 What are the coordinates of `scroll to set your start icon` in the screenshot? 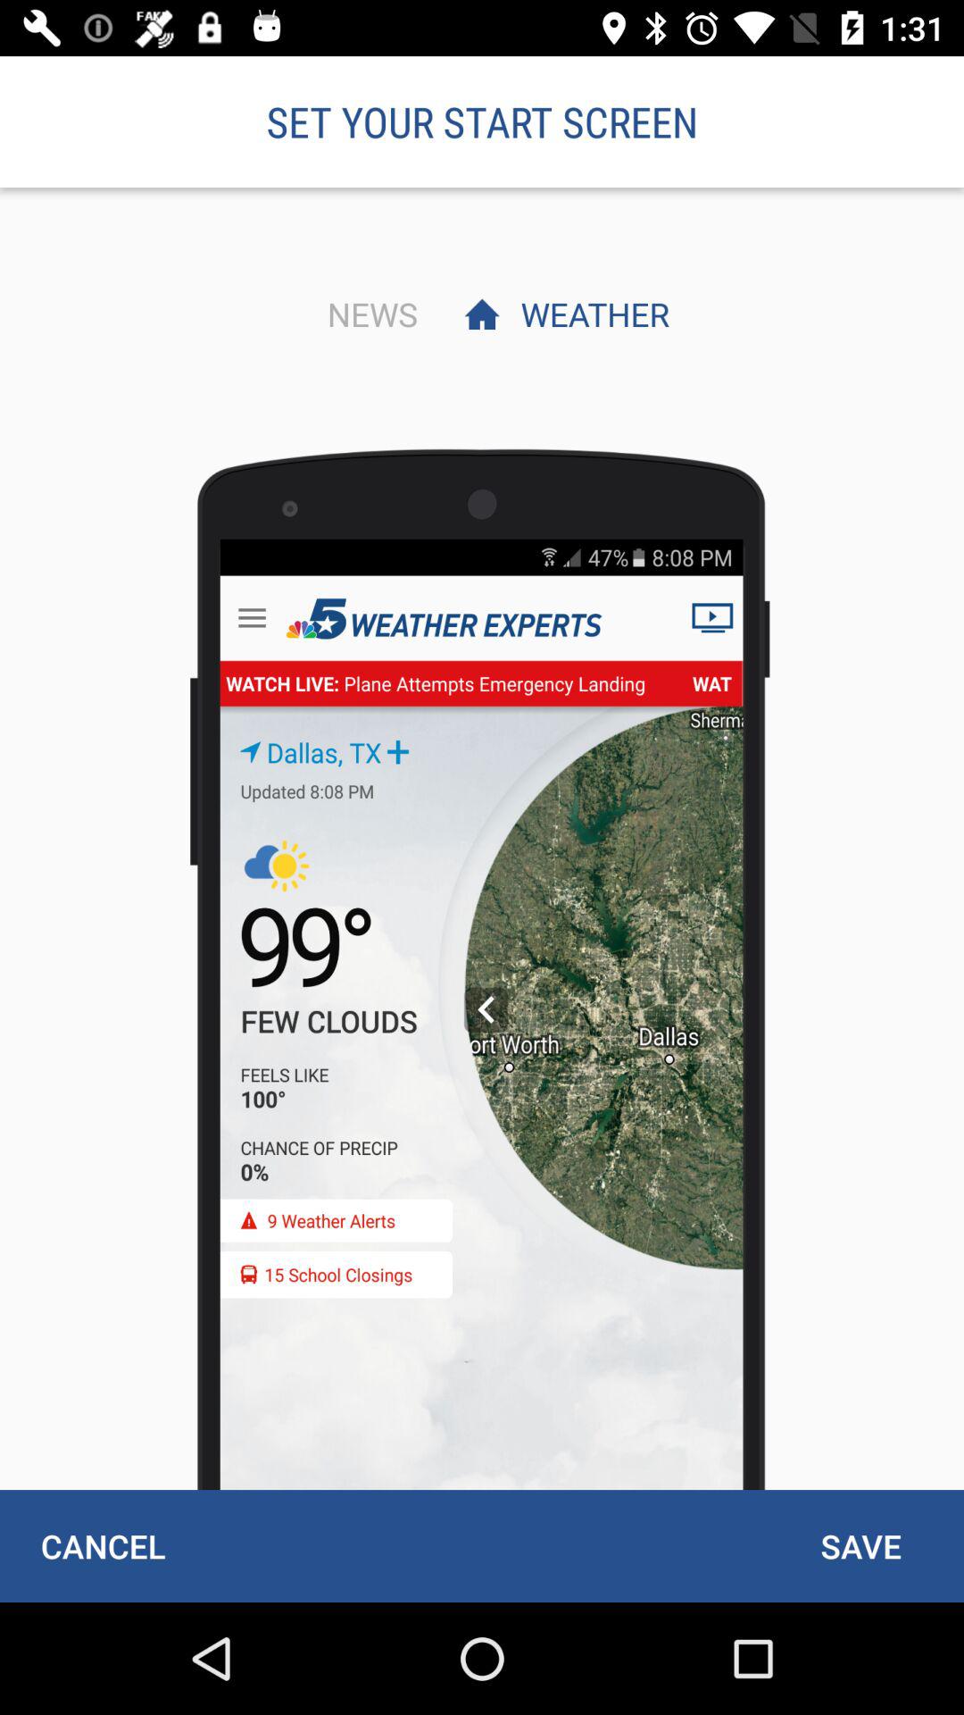 It's located at (482, 121).